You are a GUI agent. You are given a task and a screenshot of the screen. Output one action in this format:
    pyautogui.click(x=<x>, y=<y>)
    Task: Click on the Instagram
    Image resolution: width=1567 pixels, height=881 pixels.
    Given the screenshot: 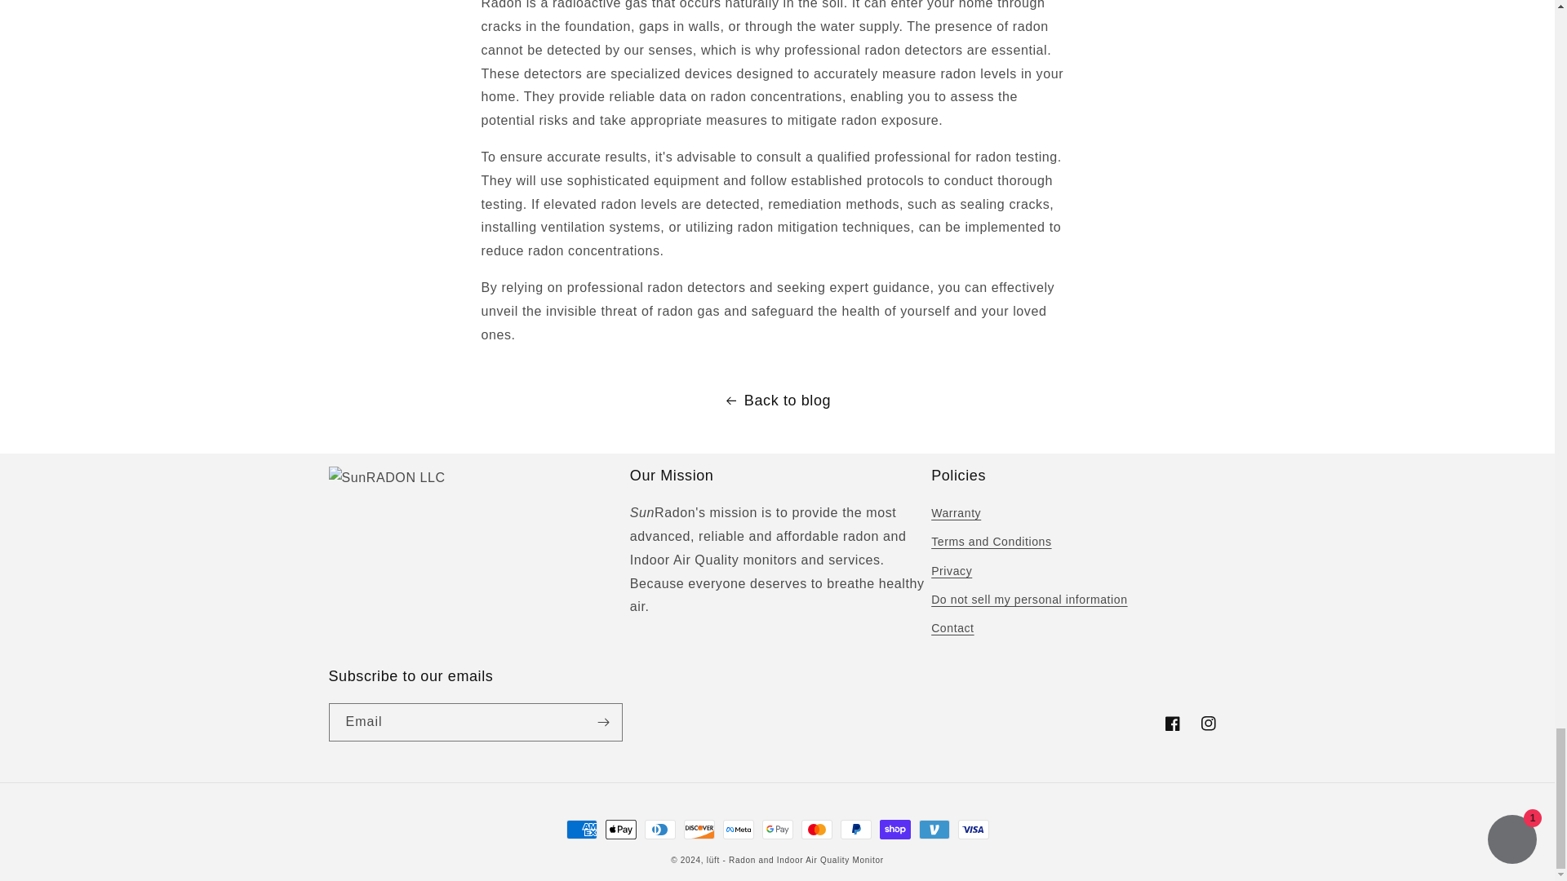 What is the action you would take?
    pyautogui.click(x=1207, y=724)
    